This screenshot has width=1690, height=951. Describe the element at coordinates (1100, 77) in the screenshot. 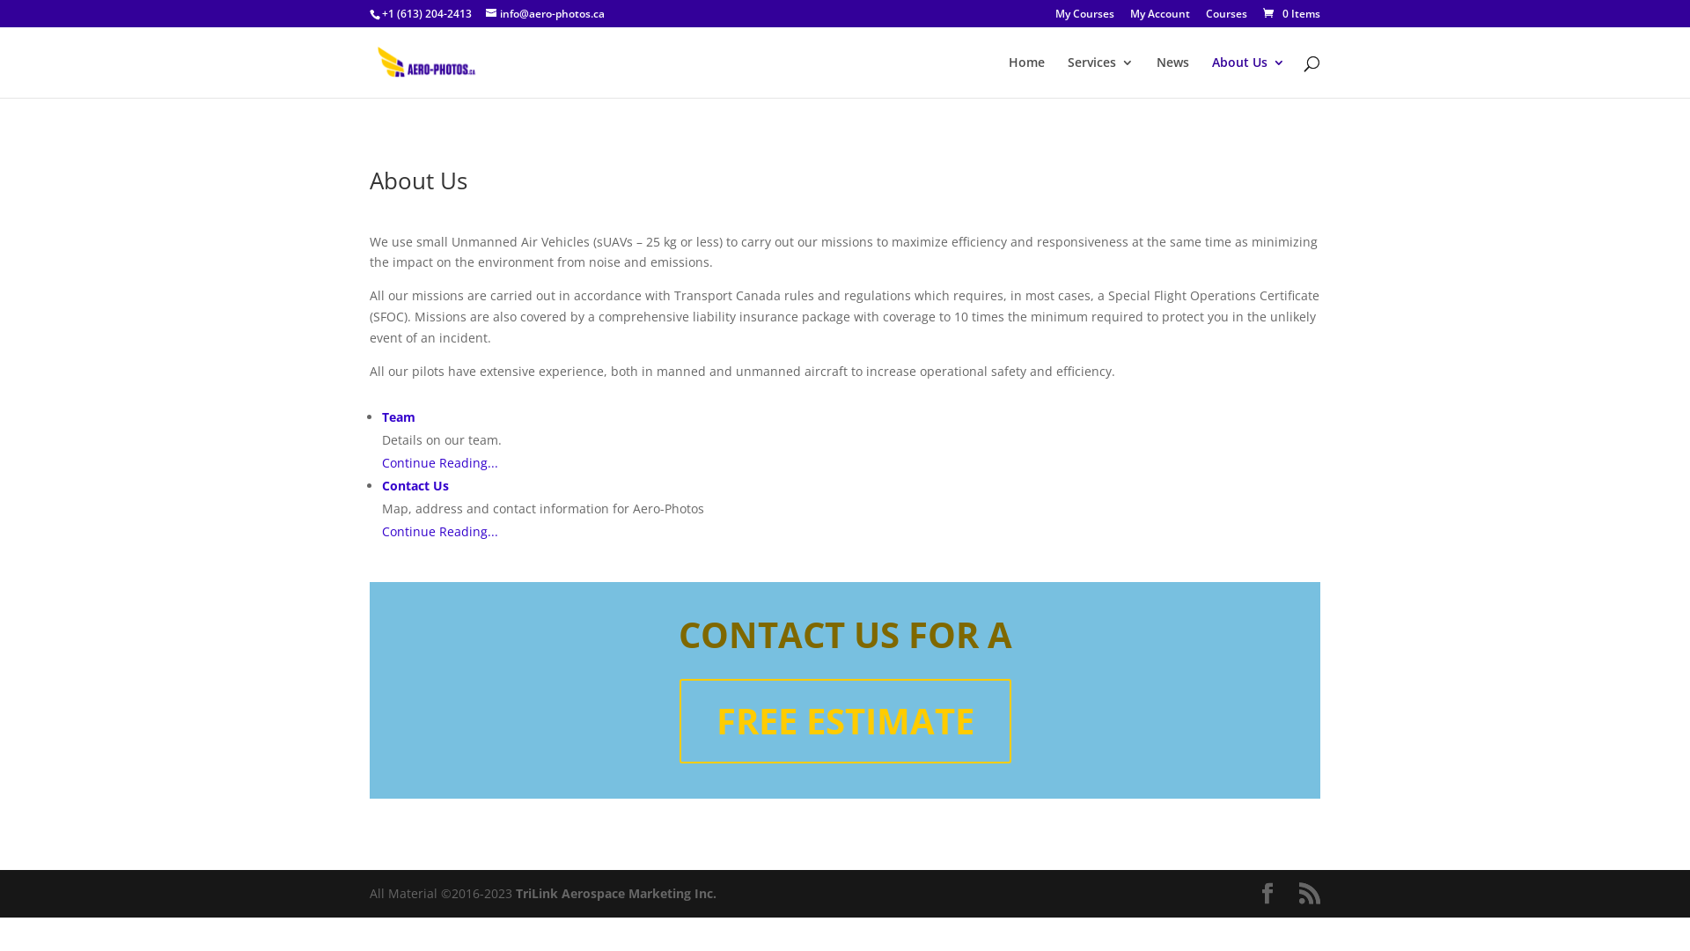

I see `Services` at that location.